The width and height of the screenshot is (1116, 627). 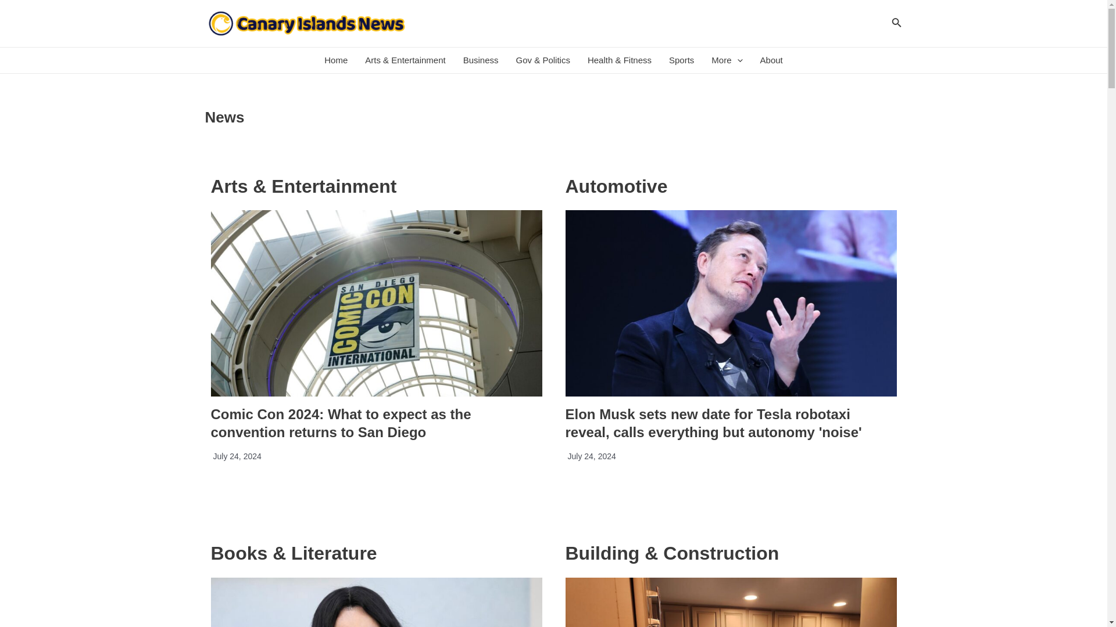 I want to click on More, so click(x=727, y=60).